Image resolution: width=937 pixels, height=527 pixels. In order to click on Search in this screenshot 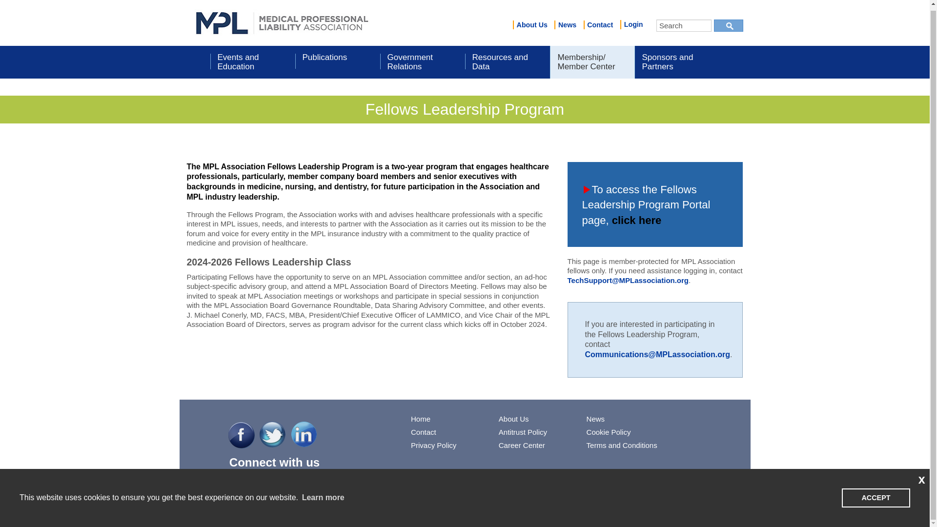, I will do `click(684, 25)`.